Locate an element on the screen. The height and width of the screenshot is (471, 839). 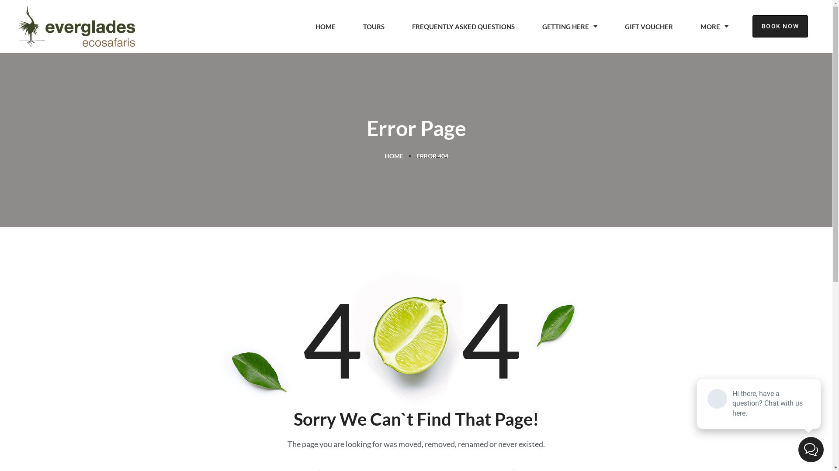
MORE is located at coordinates (715, 26).